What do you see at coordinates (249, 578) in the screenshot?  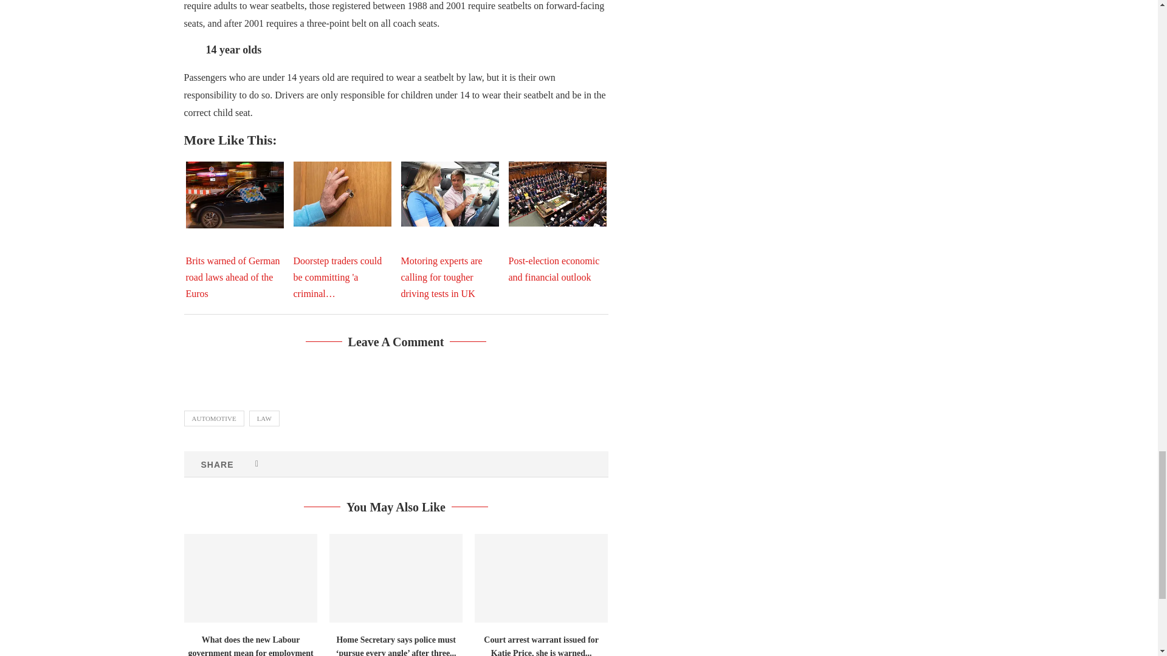 I see `What does the new Labour government mean for employment law?` at bounding box center [249, 578].